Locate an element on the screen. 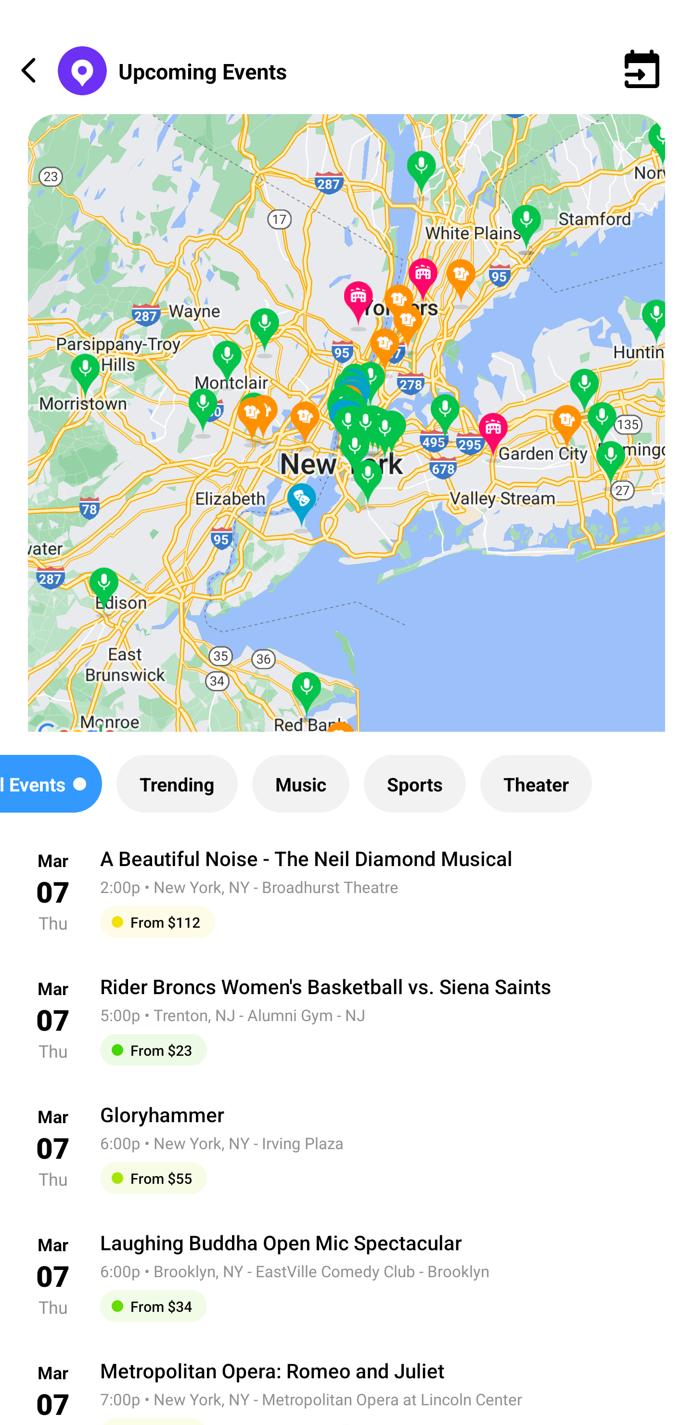 The image size is (693, 1425). Theater is located at coordinates (536, 784).